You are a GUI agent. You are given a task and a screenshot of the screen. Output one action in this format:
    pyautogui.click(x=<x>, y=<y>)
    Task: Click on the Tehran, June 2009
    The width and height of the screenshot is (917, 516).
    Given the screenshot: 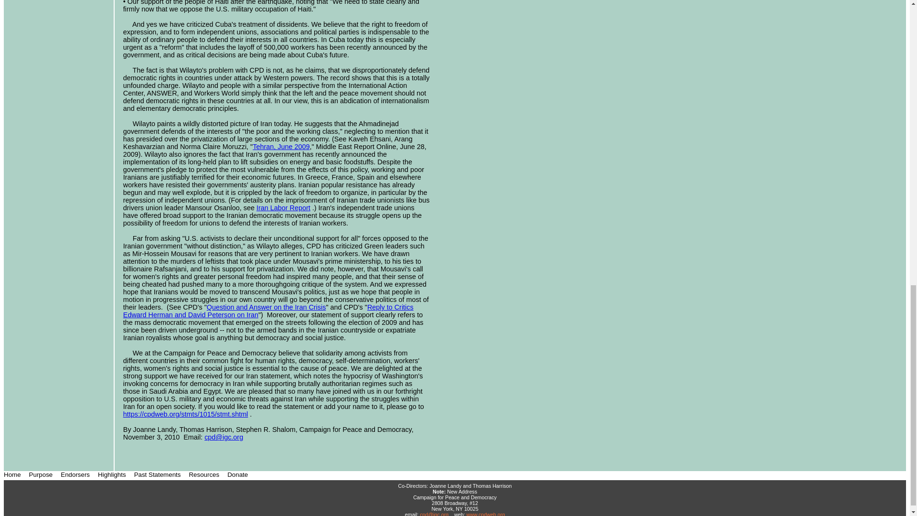 What is the action you would take?
    pyautogui.click(x=281, y=147)
    